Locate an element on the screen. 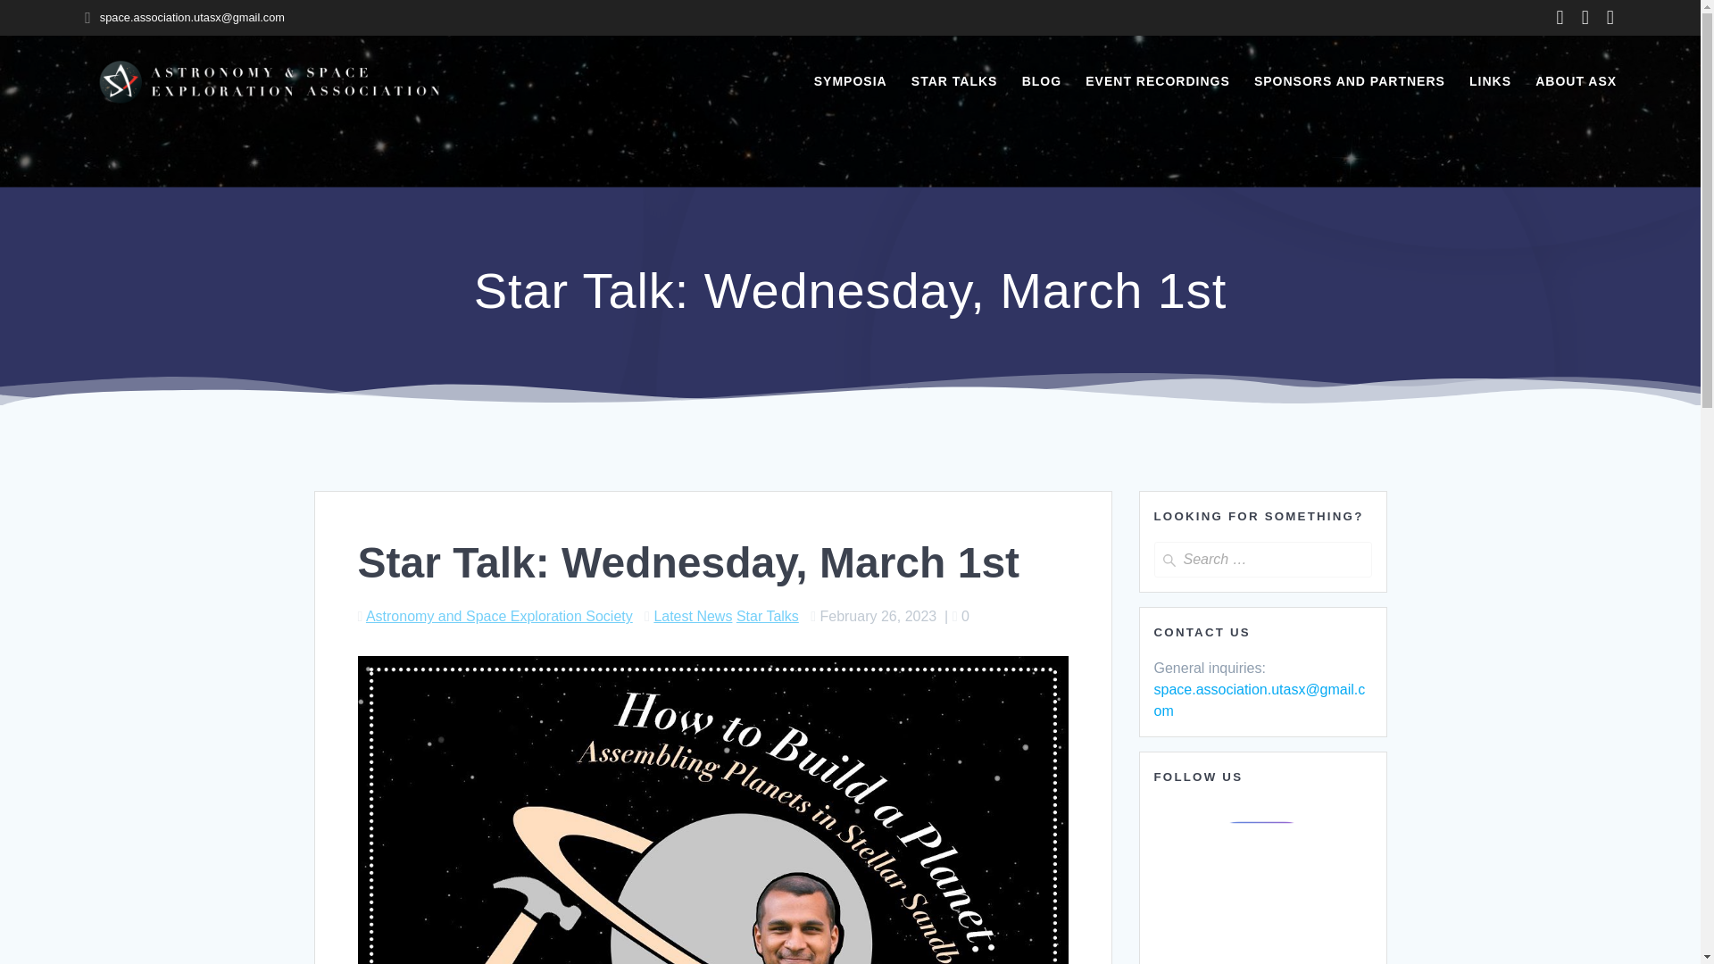  SPONSORS AND PARTNERS is located at coordinates (1350, 80).